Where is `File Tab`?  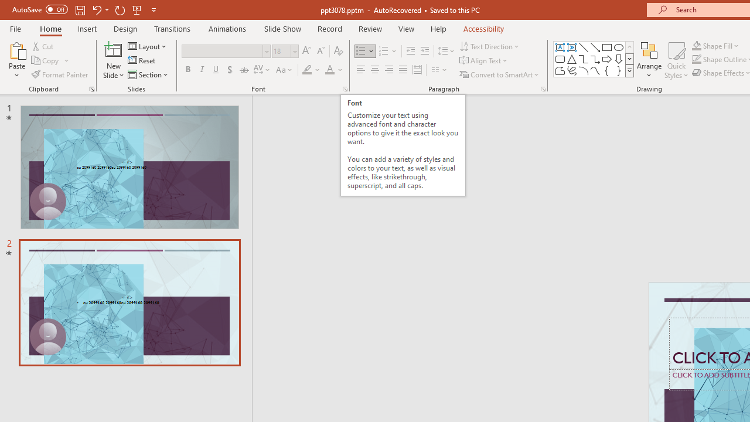 File Tab is located at coordinates (15, 28).